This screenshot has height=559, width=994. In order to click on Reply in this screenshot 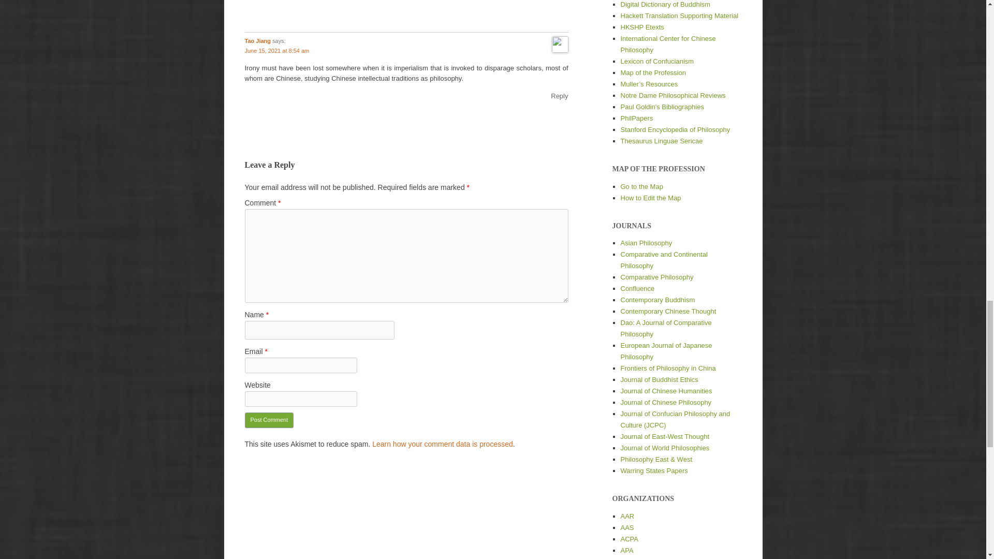, I will do `click(559, 96)`.